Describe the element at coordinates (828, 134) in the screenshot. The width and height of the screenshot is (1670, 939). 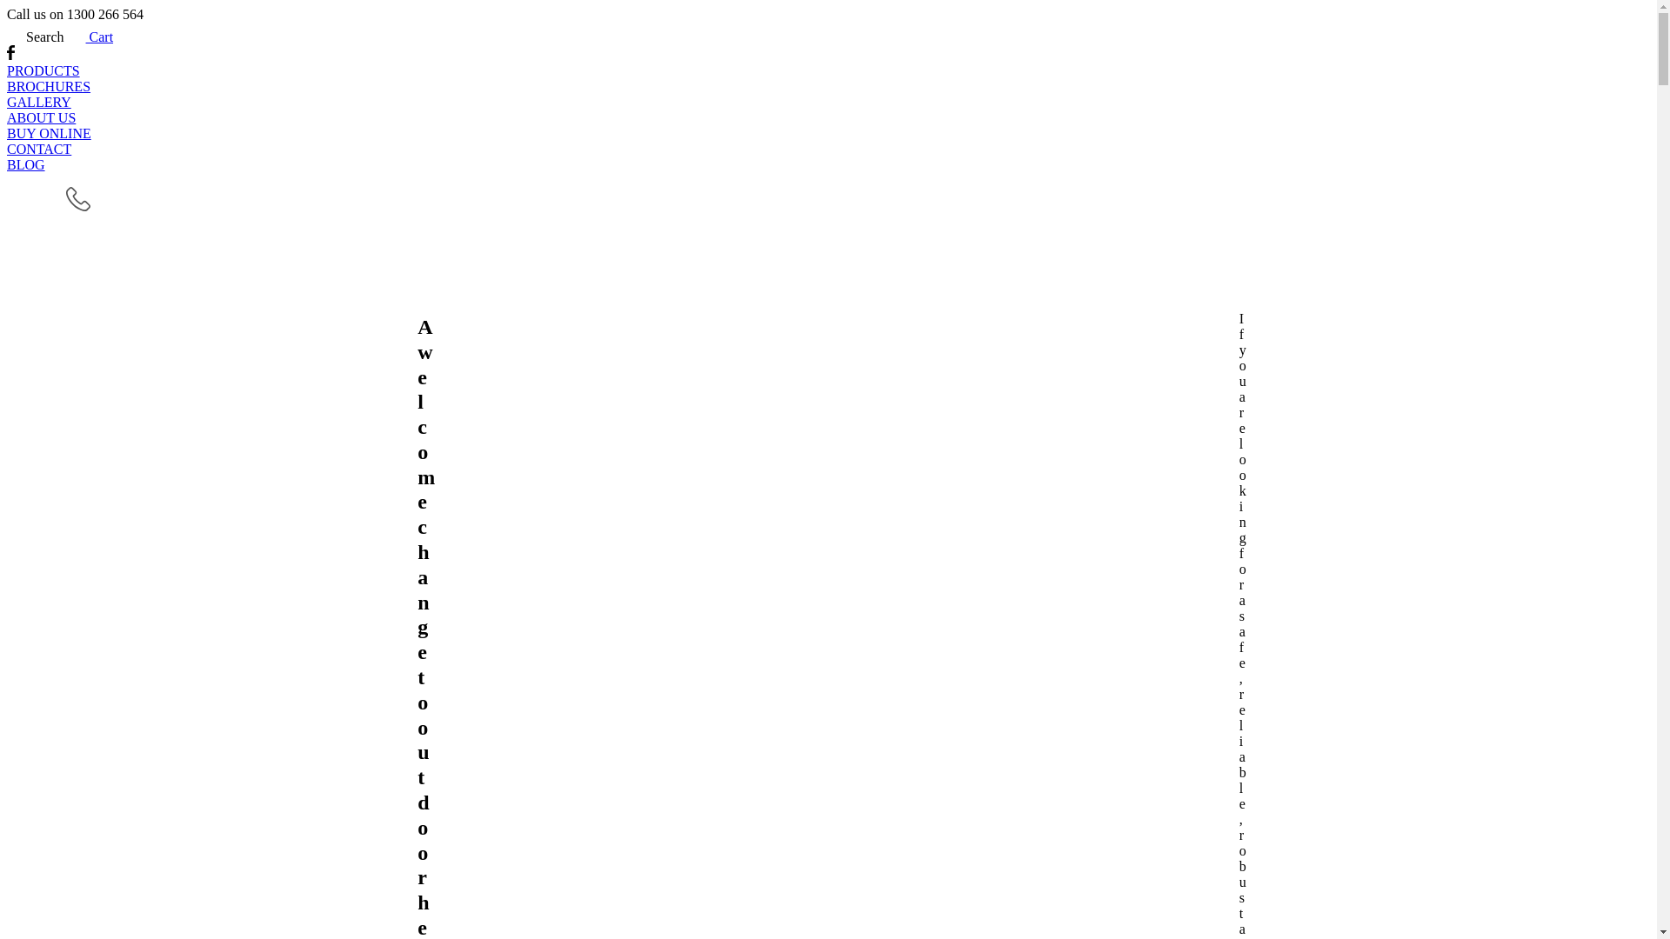
I see `BUY ONLINE` at that location.